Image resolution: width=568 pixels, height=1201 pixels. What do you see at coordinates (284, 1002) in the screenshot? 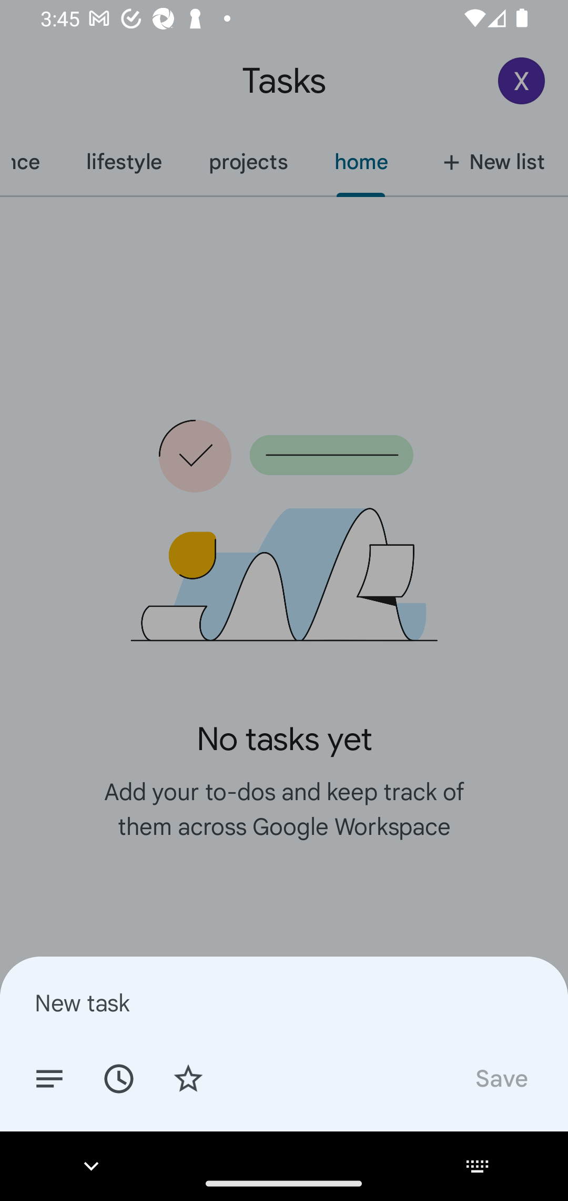
I see `New task` at bounding box center [284, 1002].